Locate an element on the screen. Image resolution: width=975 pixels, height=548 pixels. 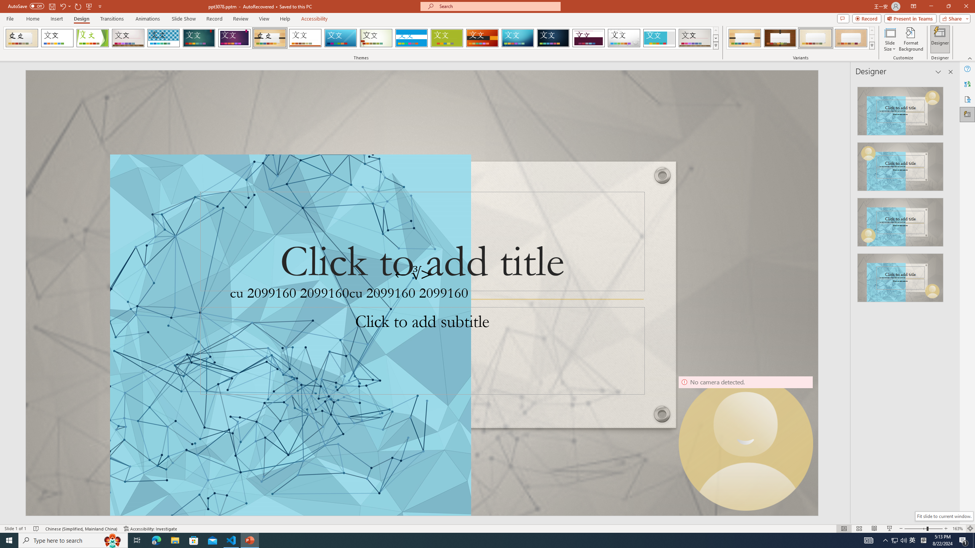
Class: MsoCommandBar is located at coordinates (487, 528).